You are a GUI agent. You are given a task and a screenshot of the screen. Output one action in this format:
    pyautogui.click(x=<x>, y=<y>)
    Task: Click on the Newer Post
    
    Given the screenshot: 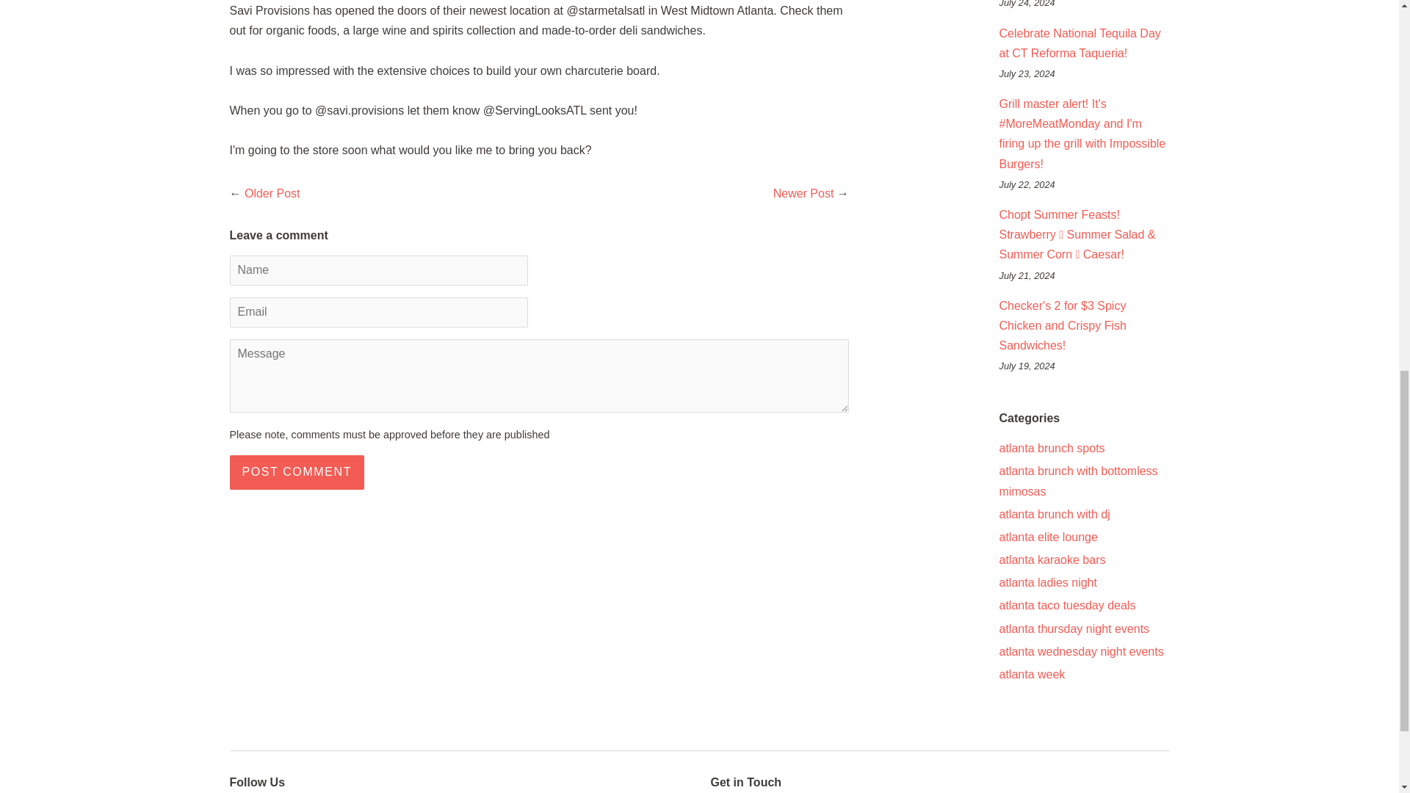 What is the action you would take?
    pyautogui.click(x=803, y=193)
    